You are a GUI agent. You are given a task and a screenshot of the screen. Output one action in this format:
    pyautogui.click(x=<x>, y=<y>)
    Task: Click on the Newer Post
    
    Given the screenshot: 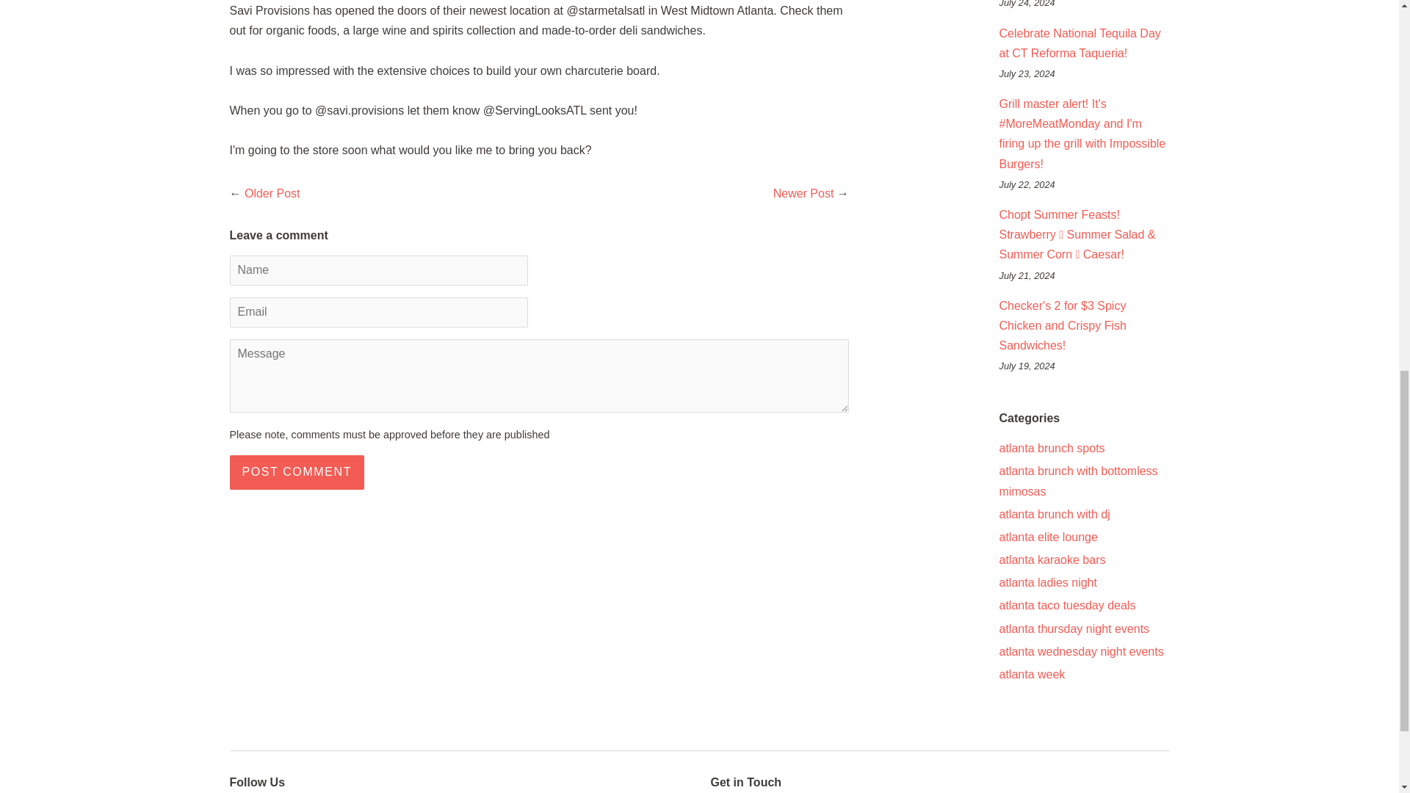 What is the action you would take?
    pyautogui.click(x=803, y=193)
    